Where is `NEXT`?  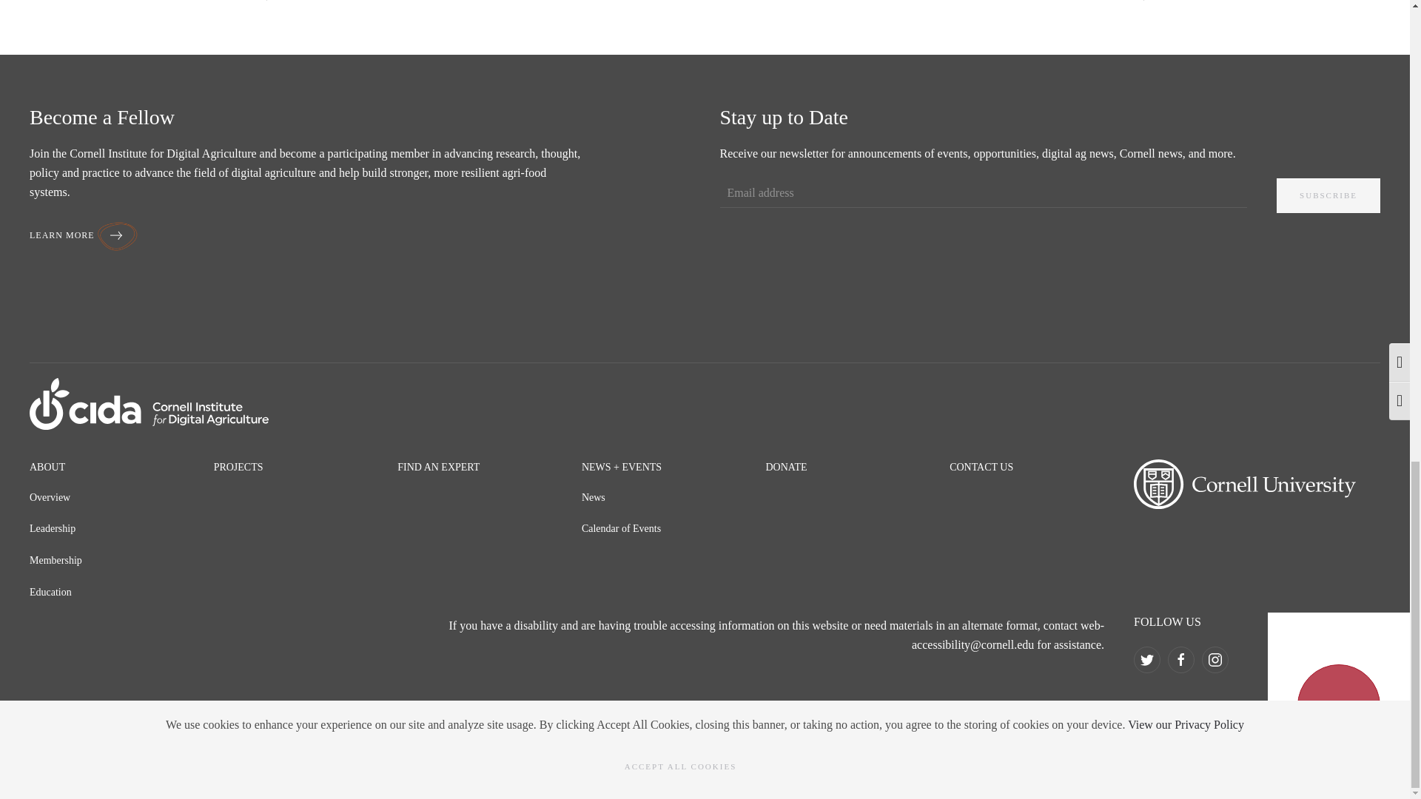 NEXT is located at coordinates (1133, 1).